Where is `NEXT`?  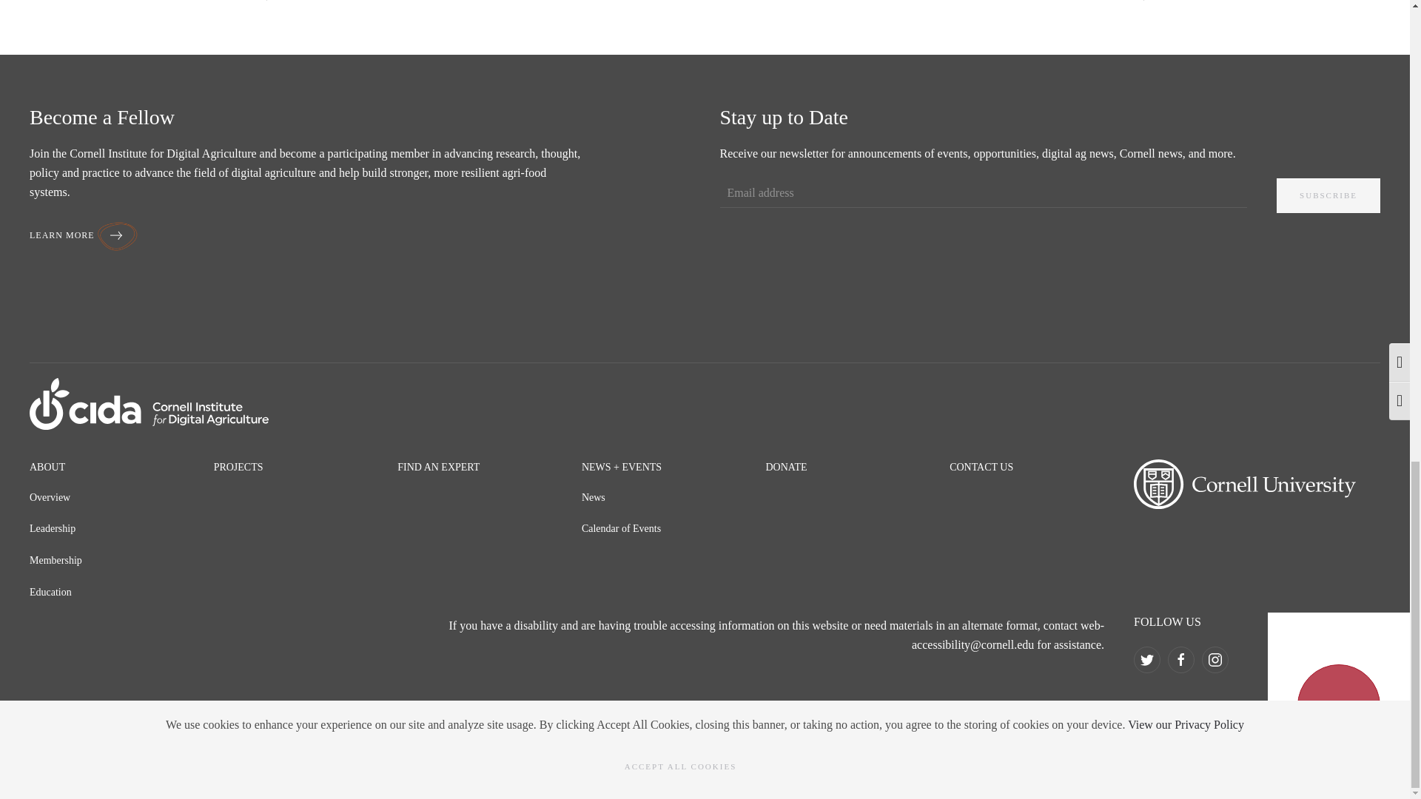 NEXT is located at coordinates (1133, 1).